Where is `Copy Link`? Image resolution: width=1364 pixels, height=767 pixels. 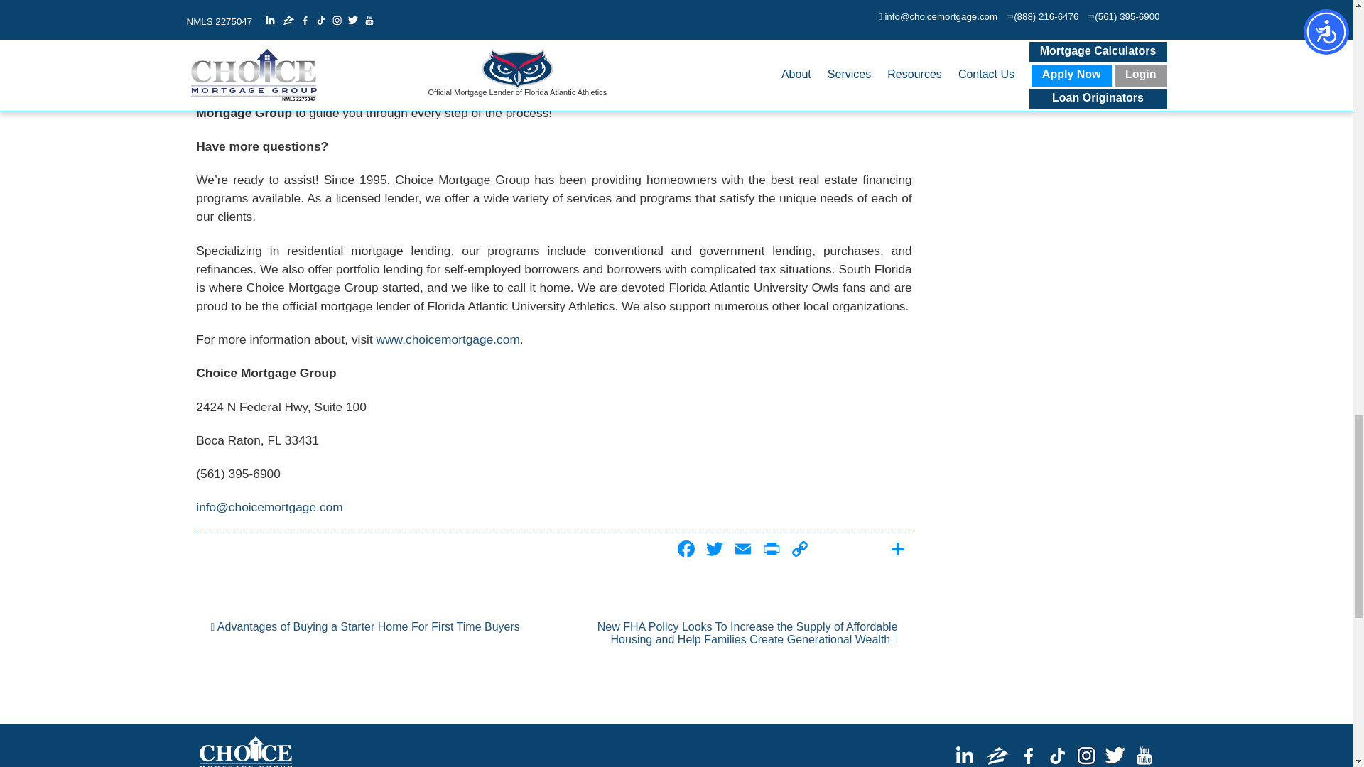 Copy Link is located at coordinates (800, 550).